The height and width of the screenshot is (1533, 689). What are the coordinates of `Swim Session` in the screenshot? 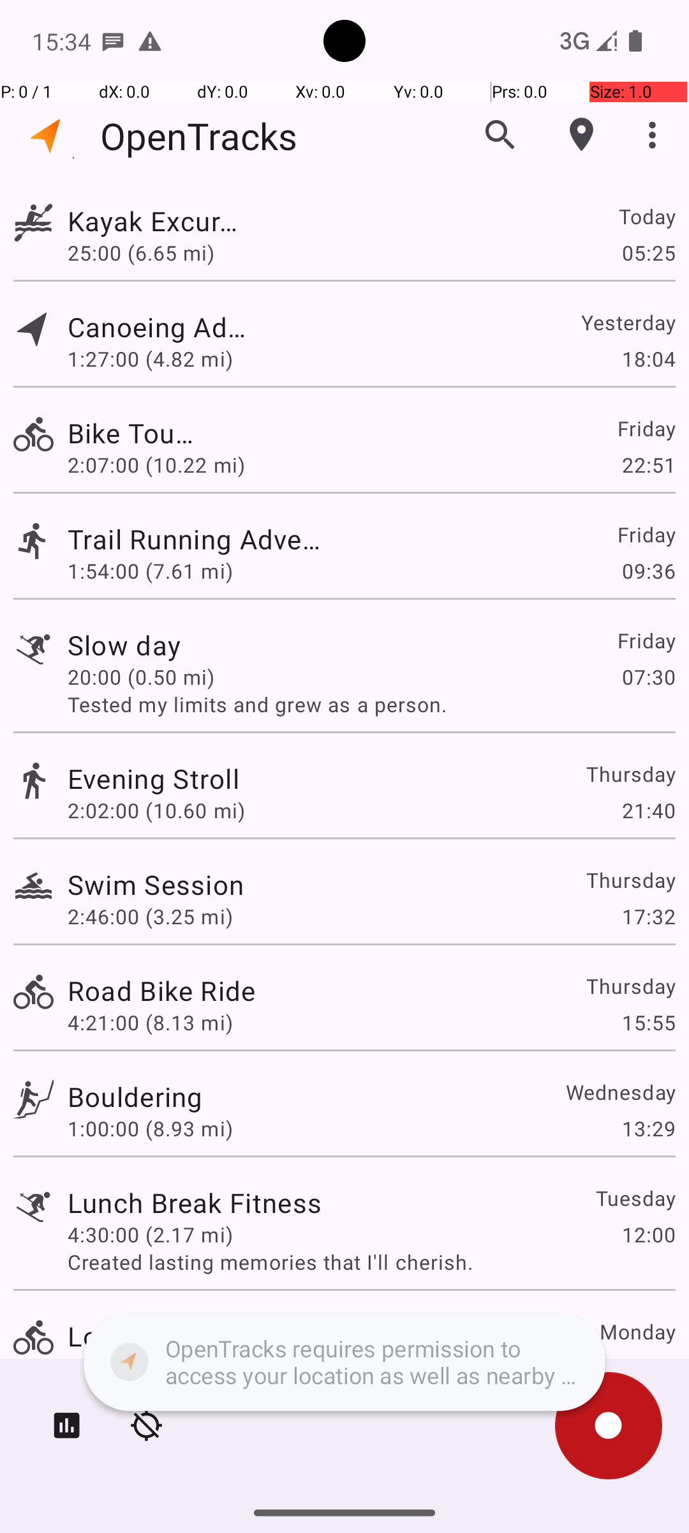 It's located at (156, 884).